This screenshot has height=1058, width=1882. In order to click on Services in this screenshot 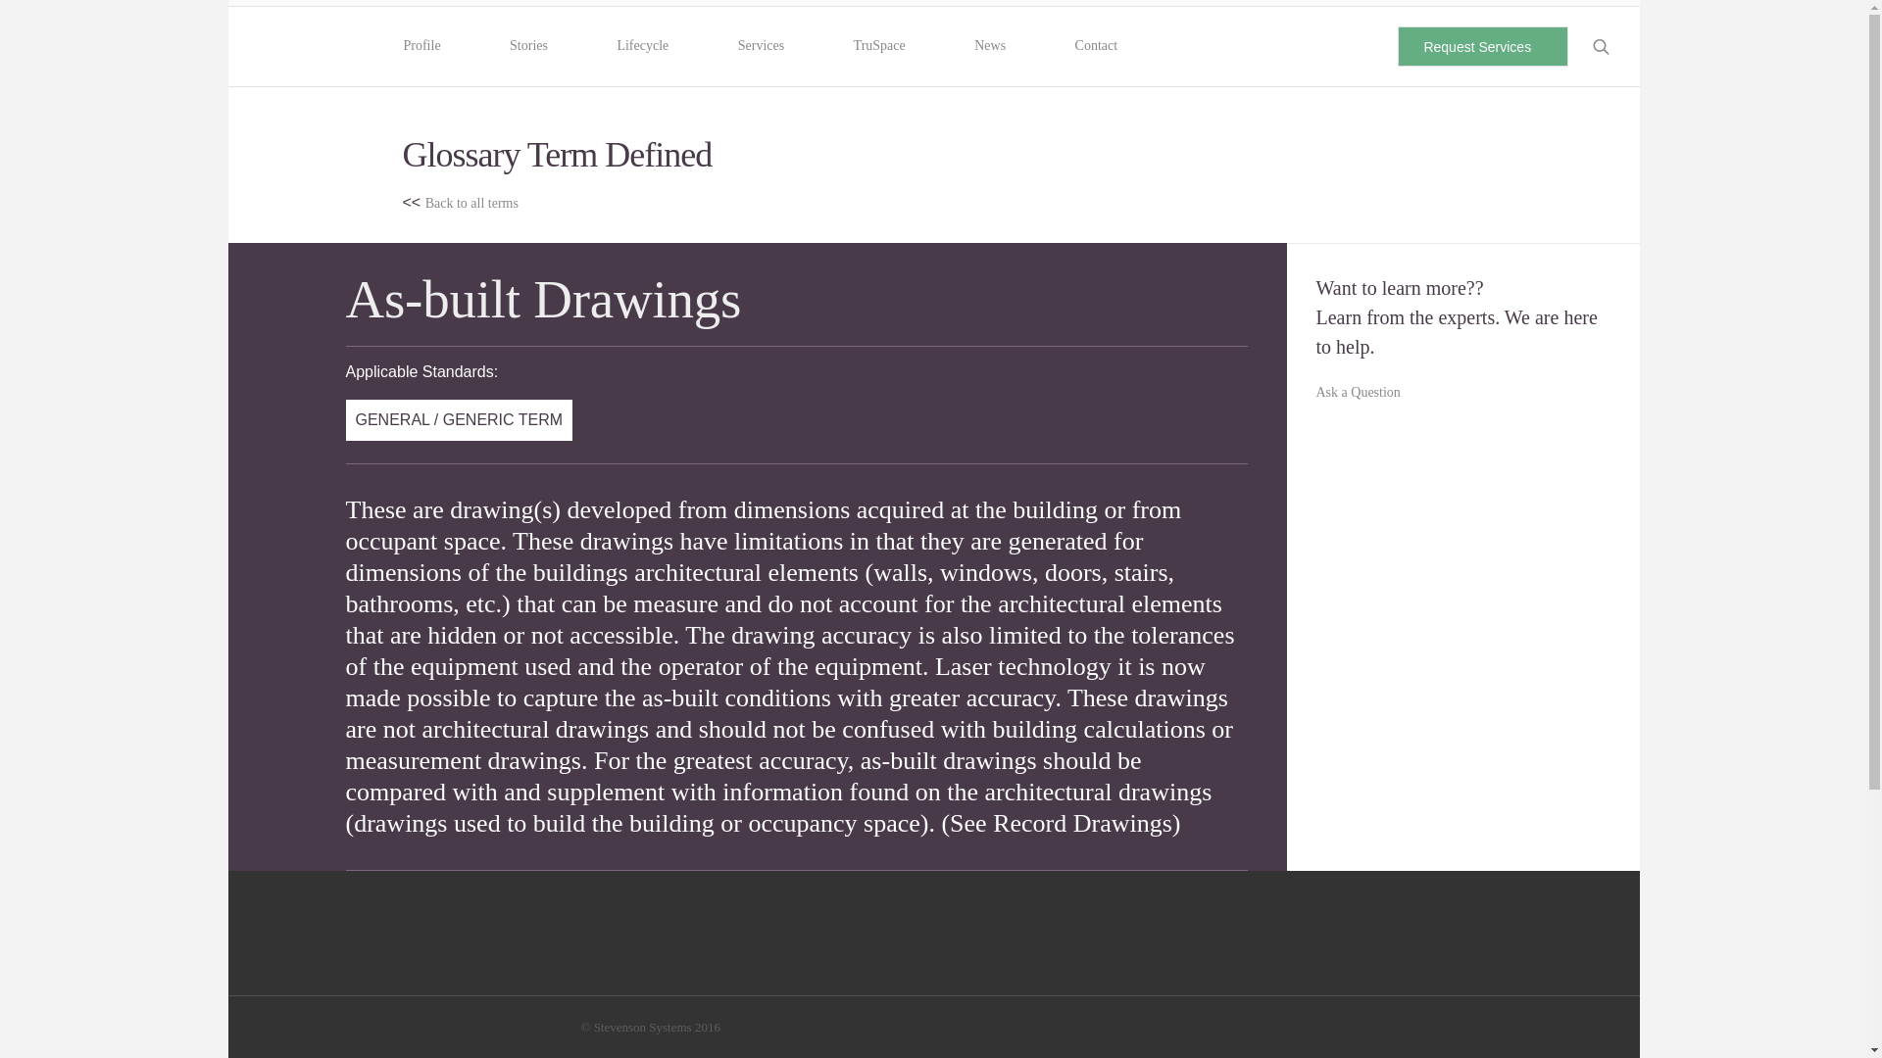, I will do `click(1322, 798)`.